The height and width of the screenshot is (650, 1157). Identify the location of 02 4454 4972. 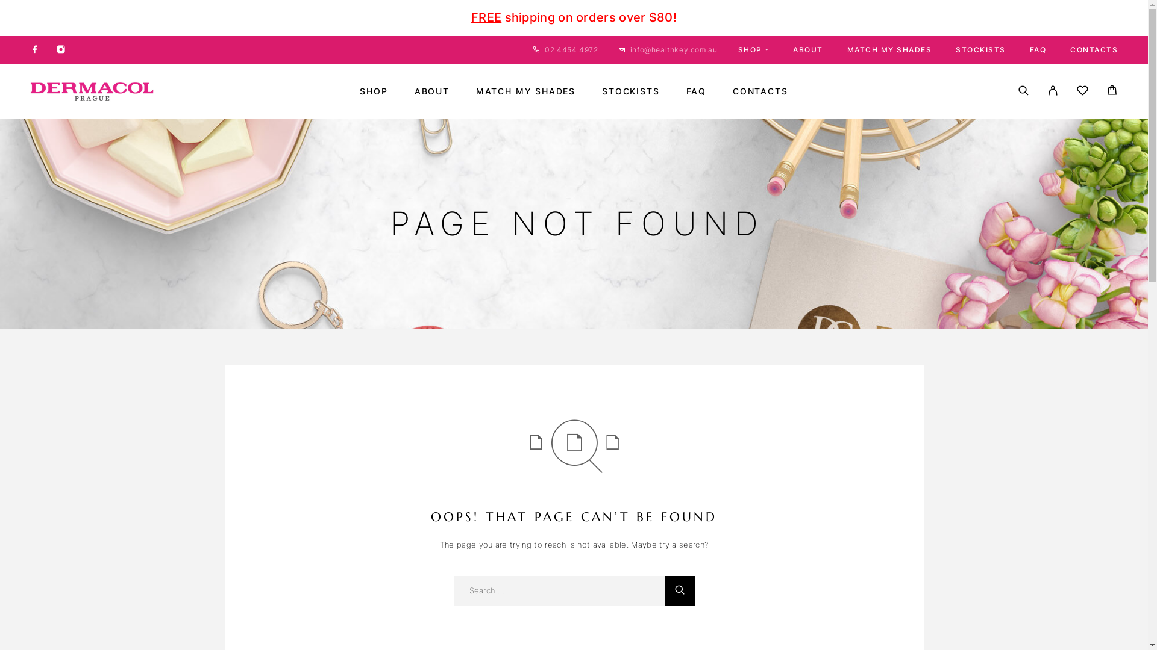
(571, 49).